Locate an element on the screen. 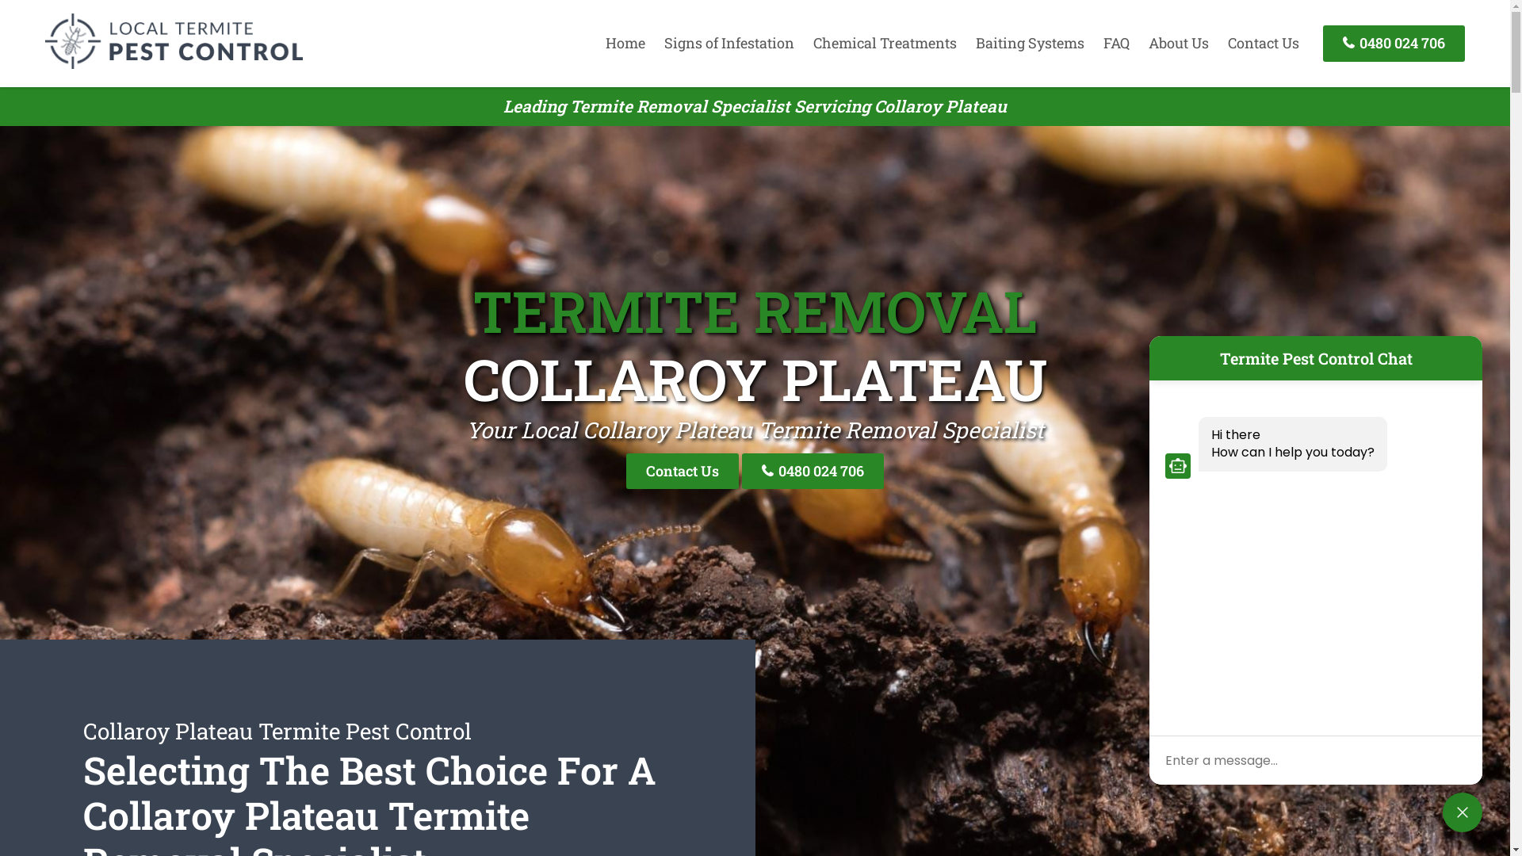 The width and height of the screenshot is (1522, 856). Signs of Infestation is located at coordinates (729, 43).